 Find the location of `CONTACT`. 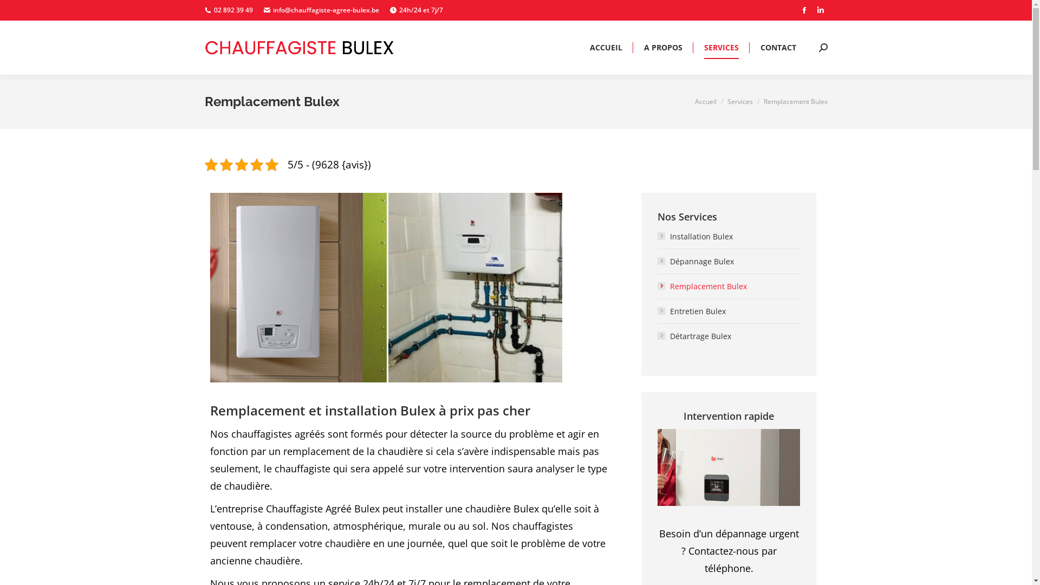

CONTACT is located at coordinates (778, 48).